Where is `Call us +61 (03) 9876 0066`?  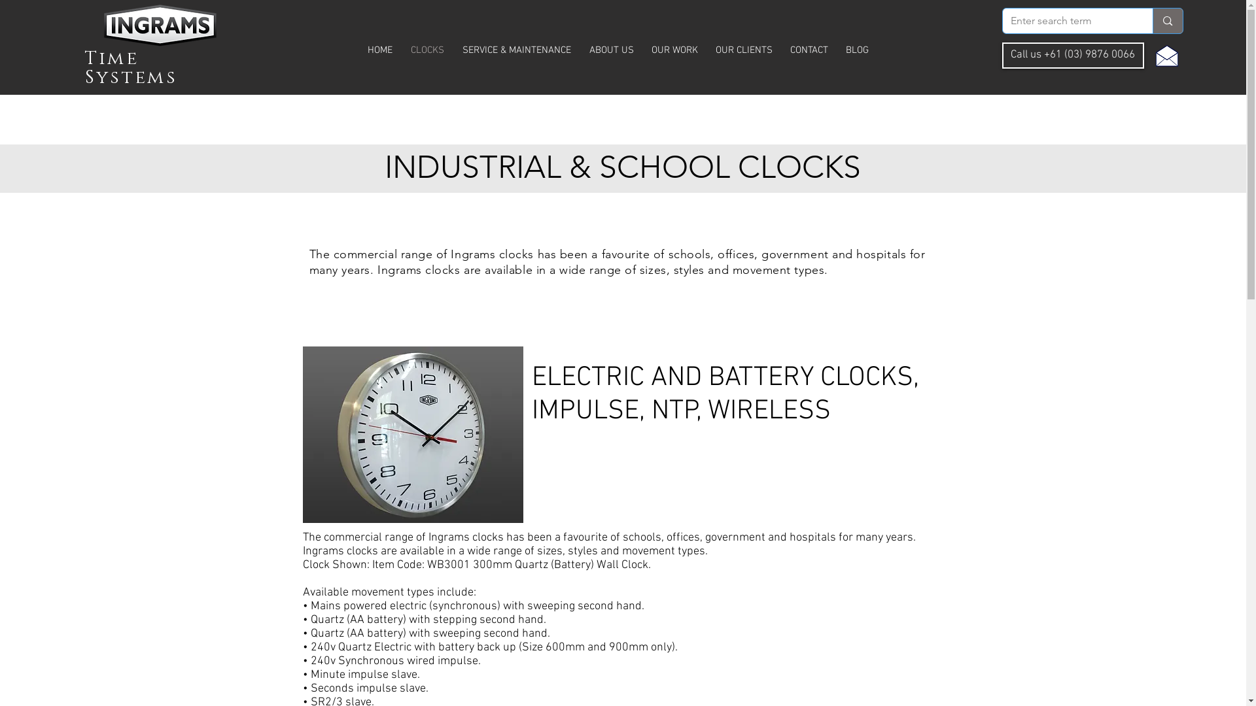
Call us +61 (03) 9876 0066 is located at coordinates (1073, 56).